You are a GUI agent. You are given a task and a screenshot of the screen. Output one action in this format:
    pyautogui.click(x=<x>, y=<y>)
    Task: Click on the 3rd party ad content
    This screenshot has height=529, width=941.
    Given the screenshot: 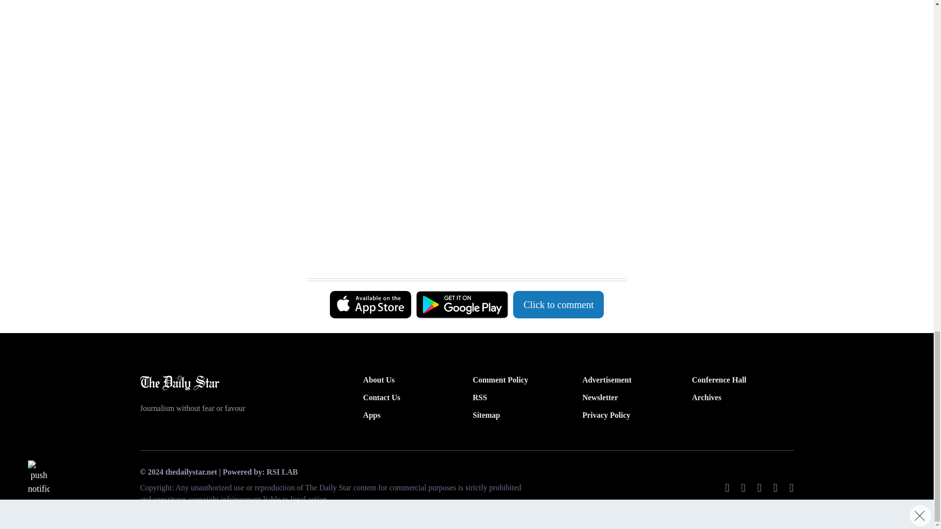 What is the action you would take?
    pyautogui.click(x=462, y=254)
    